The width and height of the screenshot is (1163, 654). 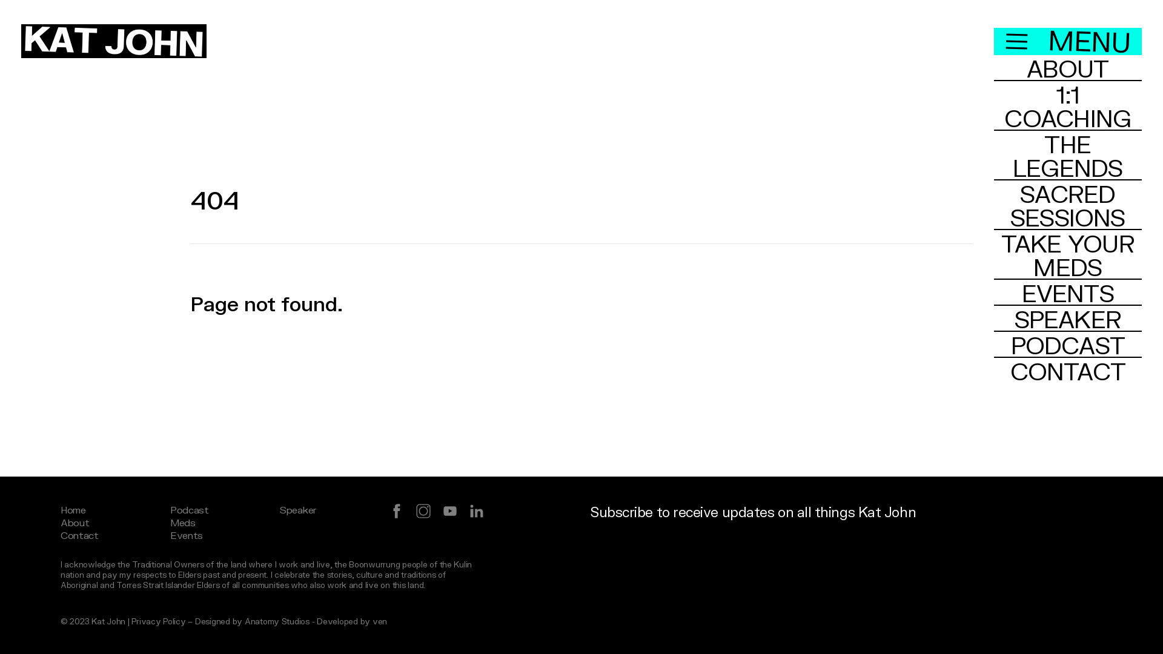 I want to click on Contact, so click(x=80, y=535).